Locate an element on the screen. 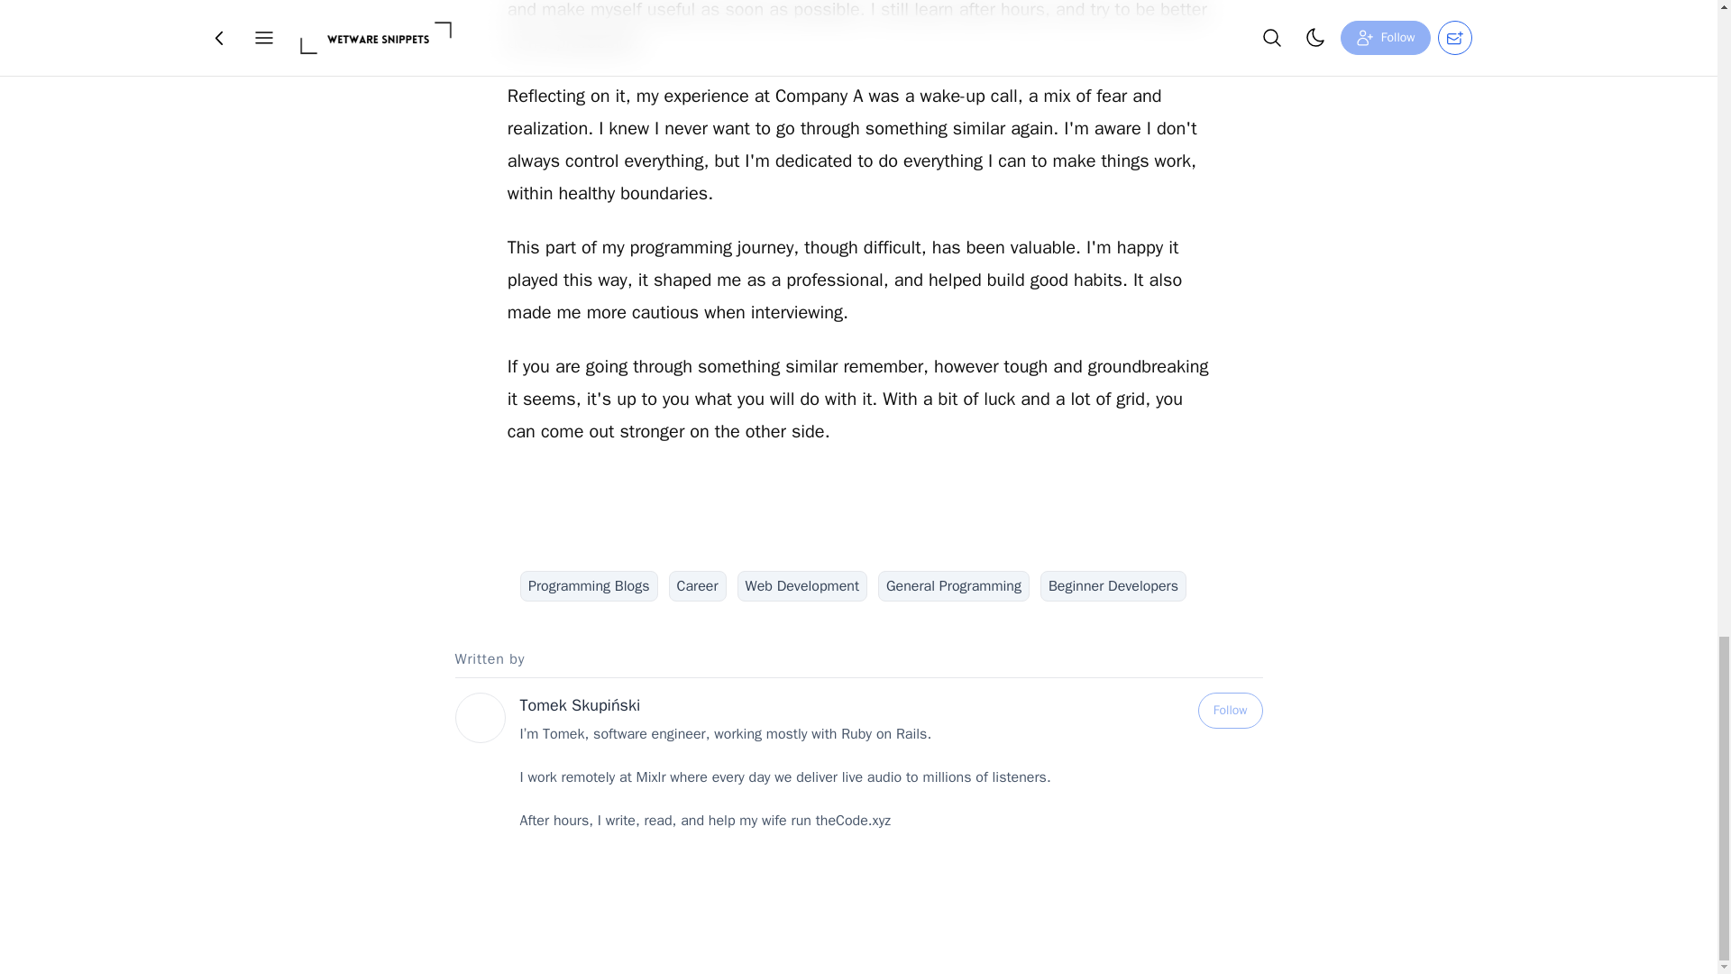 The image size is (1731, 974). Beginner Developers is located at coordinates (1113, 586).